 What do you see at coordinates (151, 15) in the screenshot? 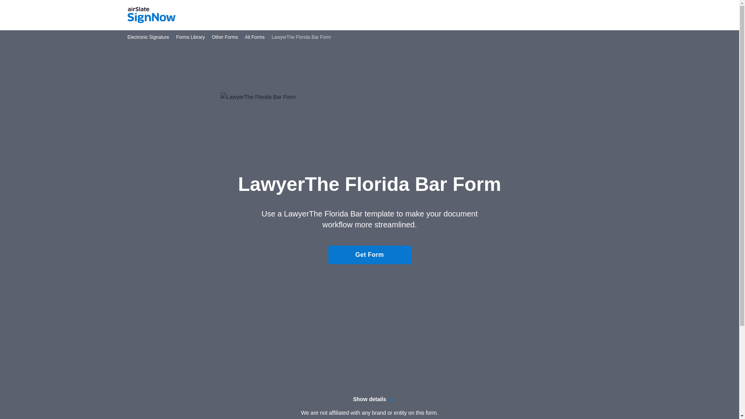
I see `signNow` at bounding box center [151, 15].